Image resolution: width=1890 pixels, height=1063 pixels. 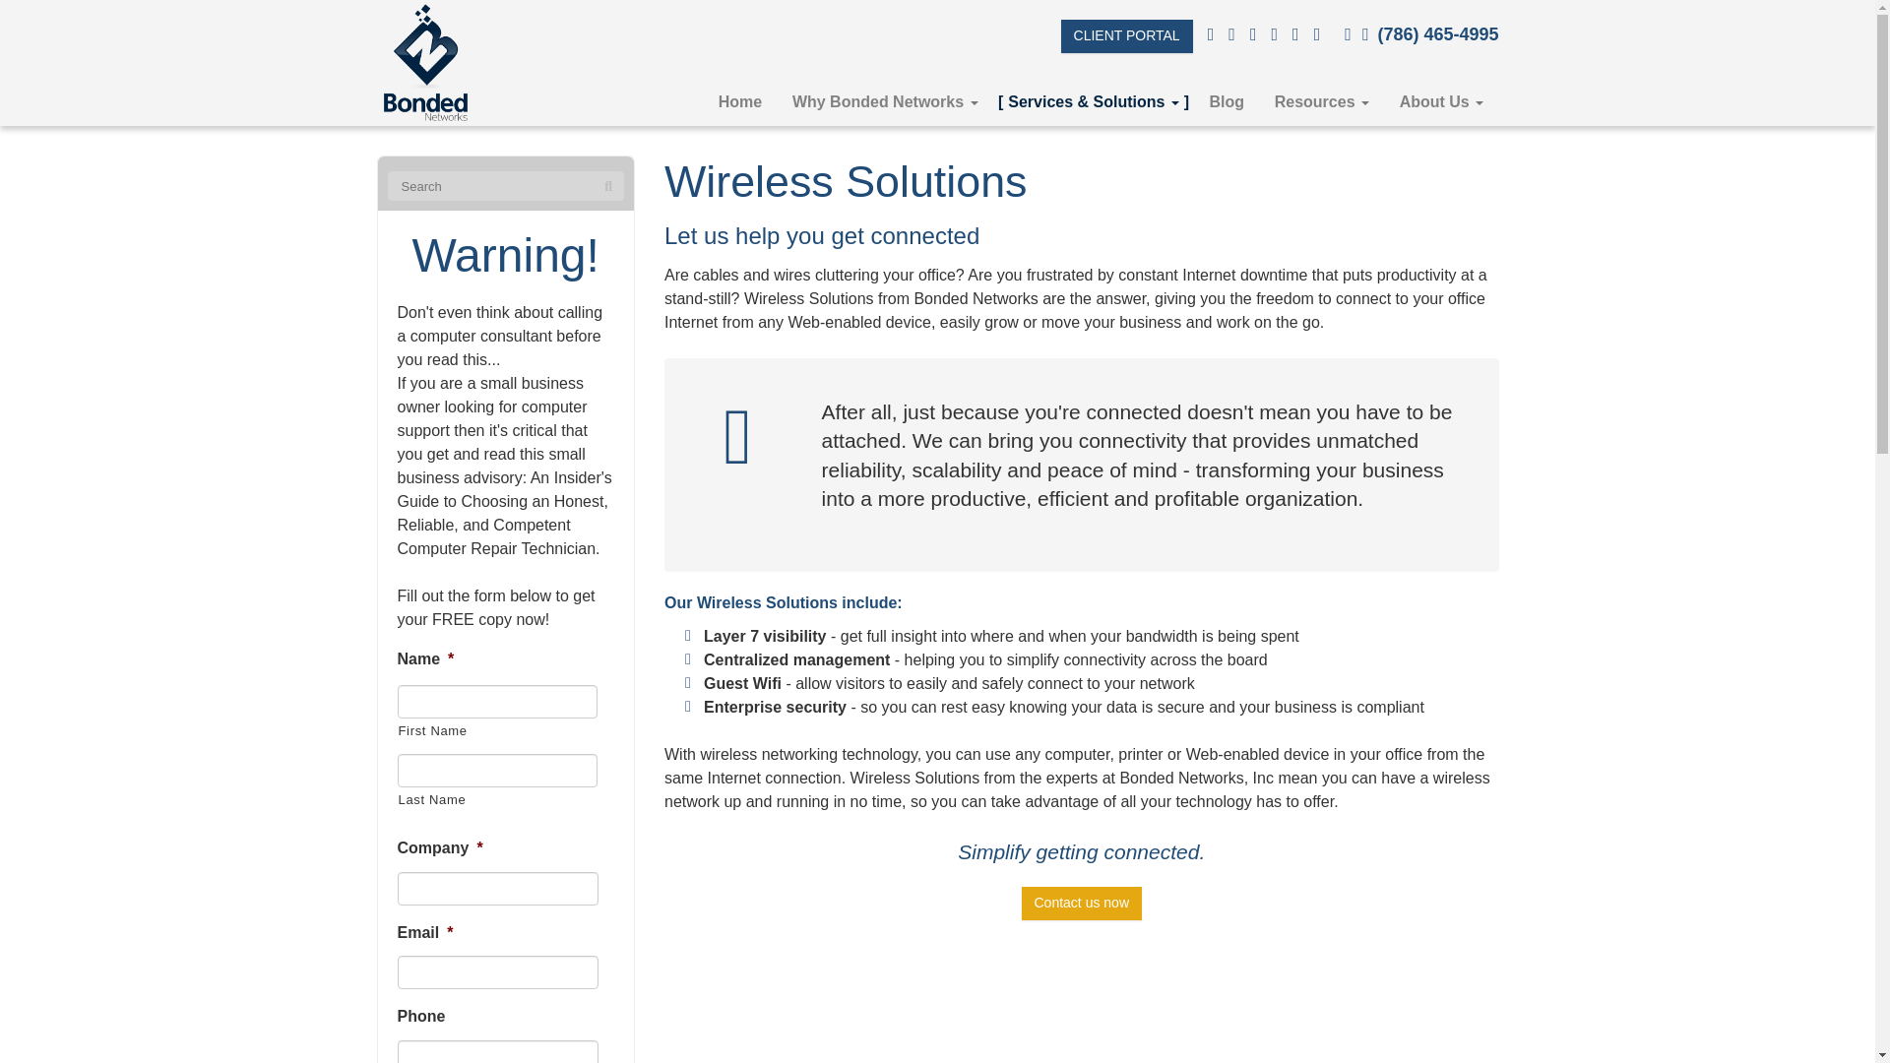 I want to click on Home, so click(x=740, y=102).